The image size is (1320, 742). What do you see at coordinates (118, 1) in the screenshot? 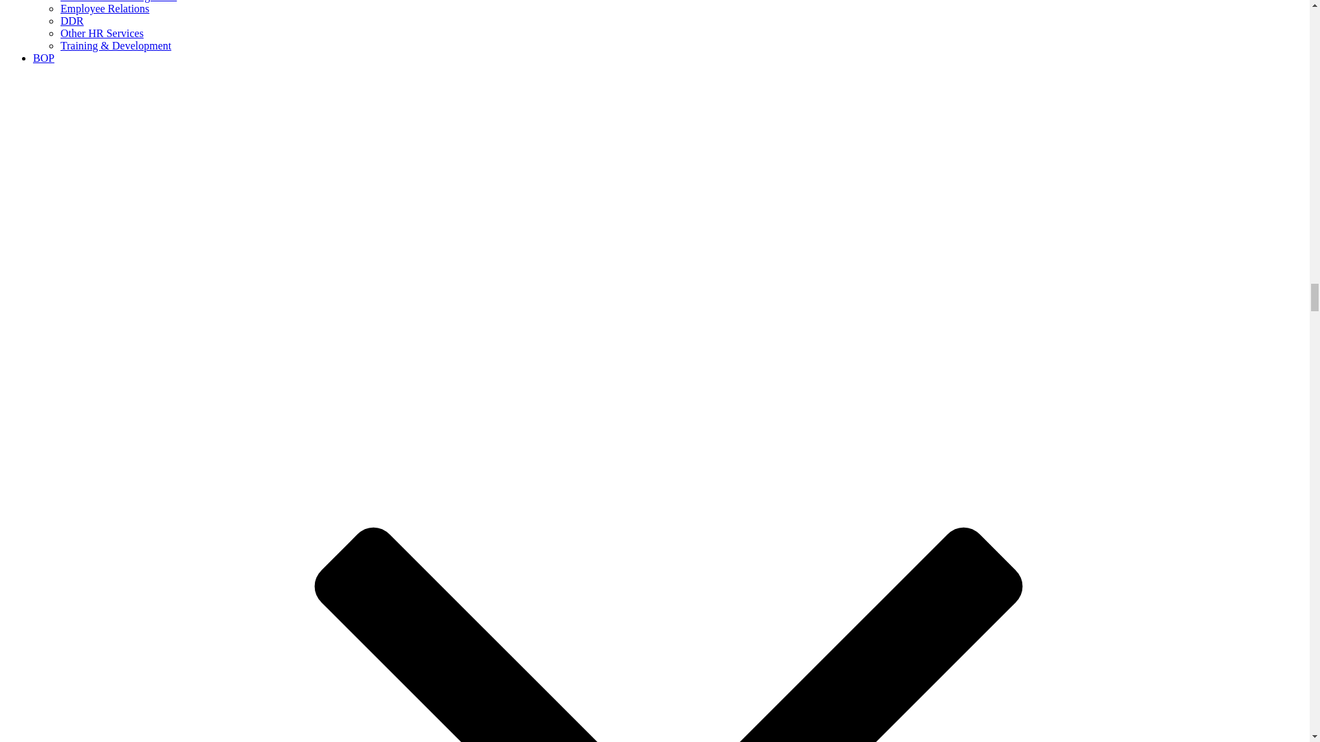
I see `Performance Management` at bounding box center [118, 1].